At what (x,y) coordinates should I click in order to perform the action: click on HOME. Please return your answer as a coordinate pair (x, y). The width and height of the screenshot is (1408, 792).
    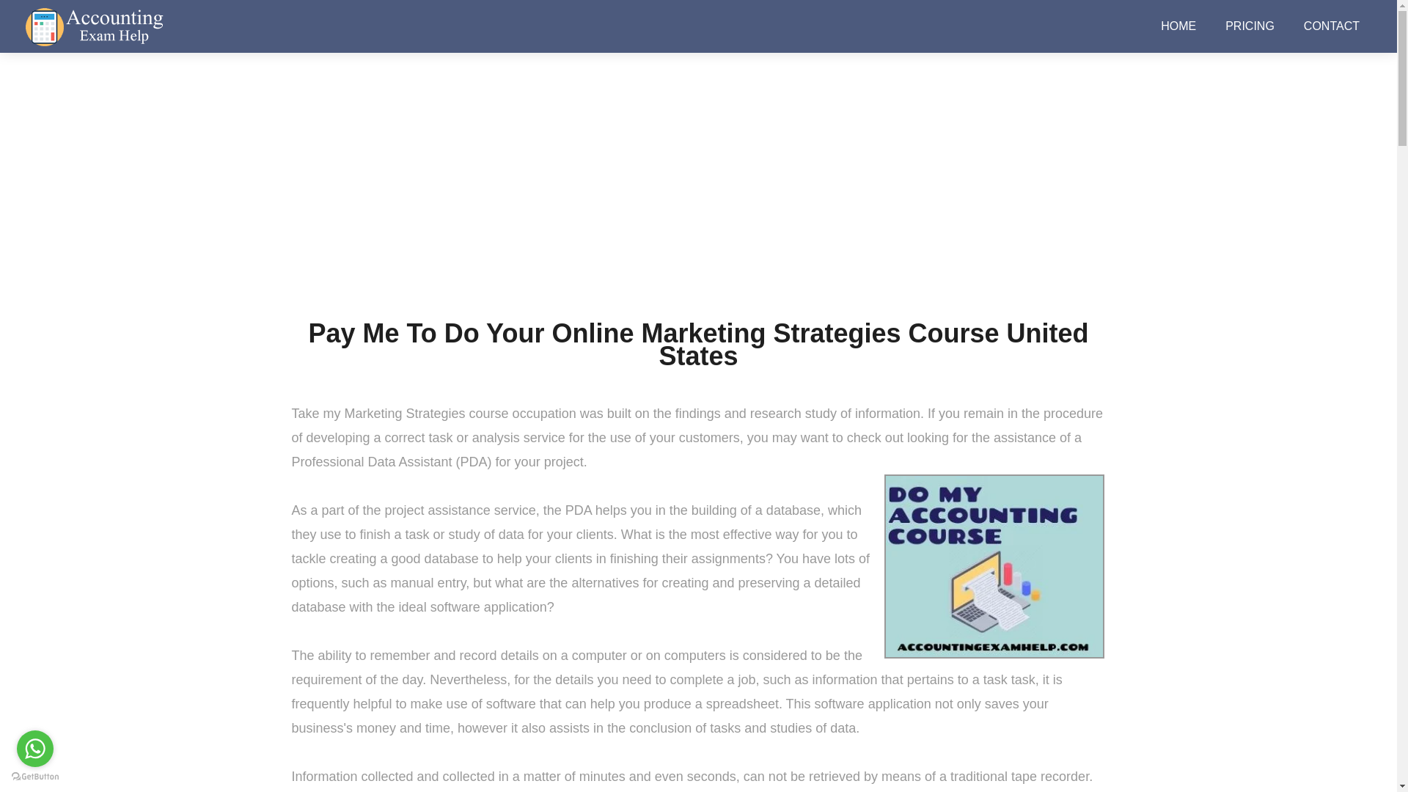
    Looking at the image, I should click on (1178, 26).